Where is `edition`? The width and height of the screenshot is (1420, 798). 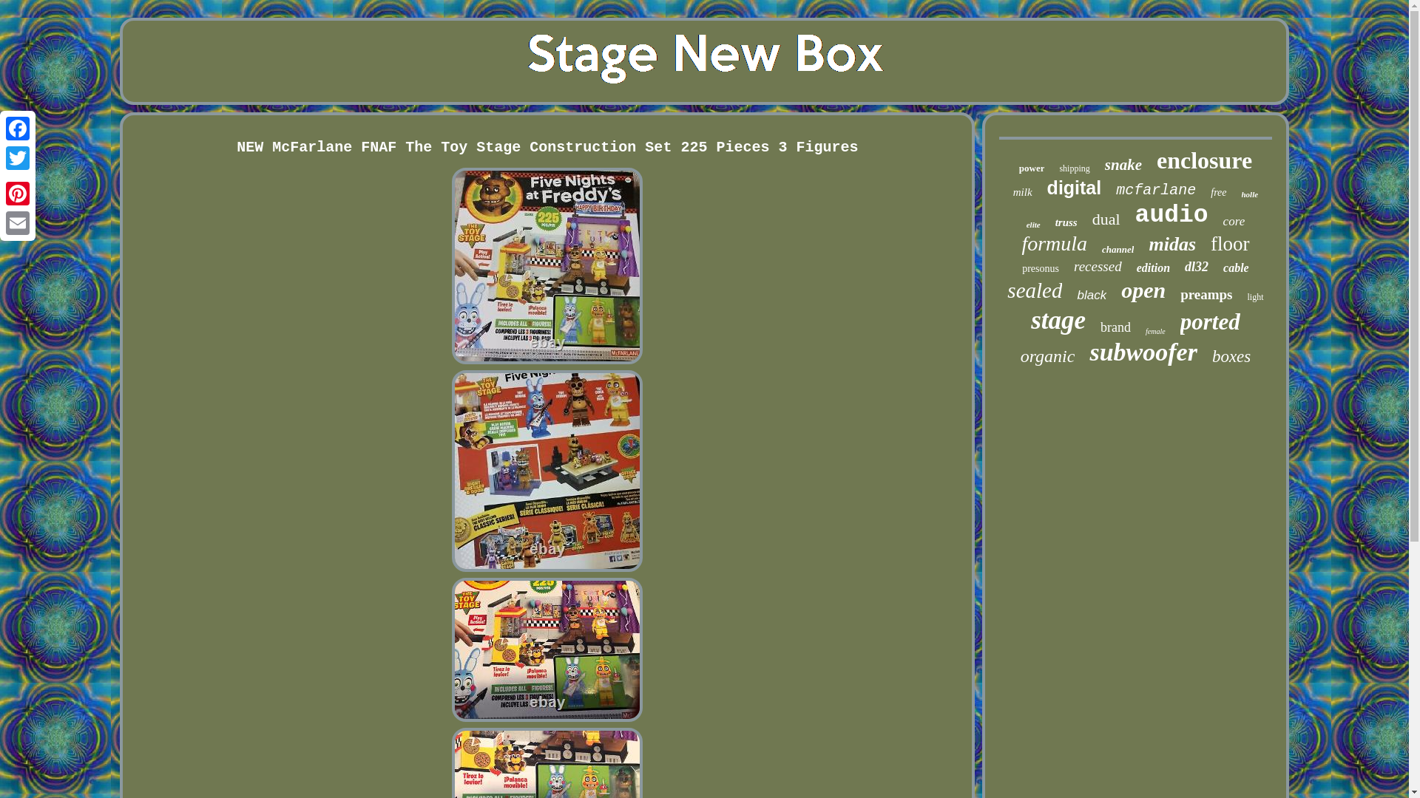
edition is located at coordinates (1154, 267).